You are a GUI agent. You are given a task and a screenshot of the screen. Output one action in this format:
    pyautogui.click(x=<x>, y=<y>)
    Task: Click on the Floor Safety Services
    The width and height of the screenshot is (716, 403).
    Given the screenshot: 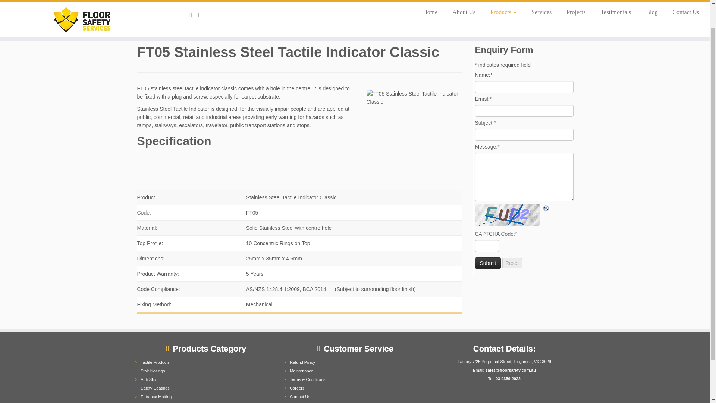 What is the action you would take?
    pyautogui.click(x=144, y=31)
    